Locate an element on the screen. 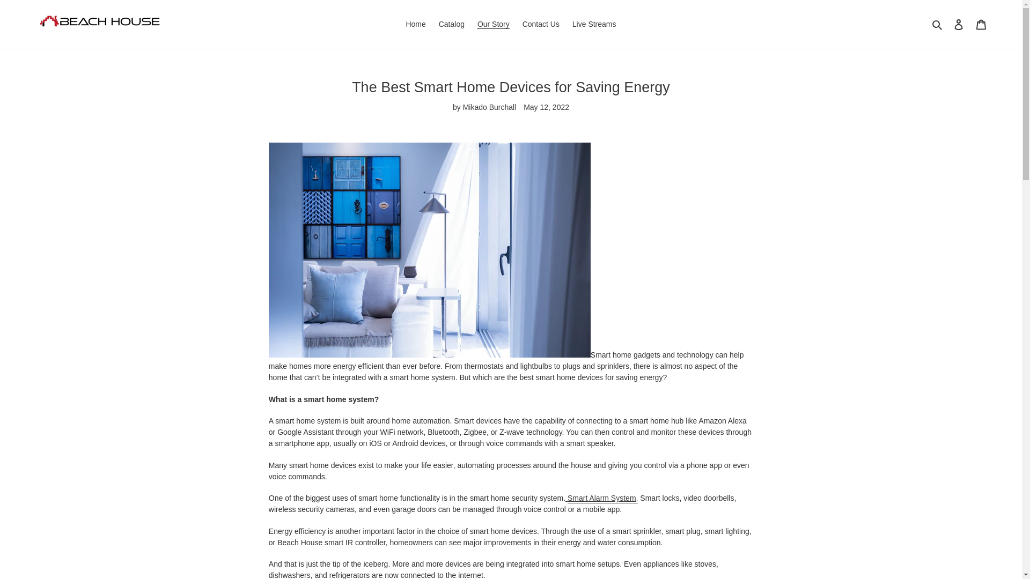  Search is located at coordinates (938, 24).